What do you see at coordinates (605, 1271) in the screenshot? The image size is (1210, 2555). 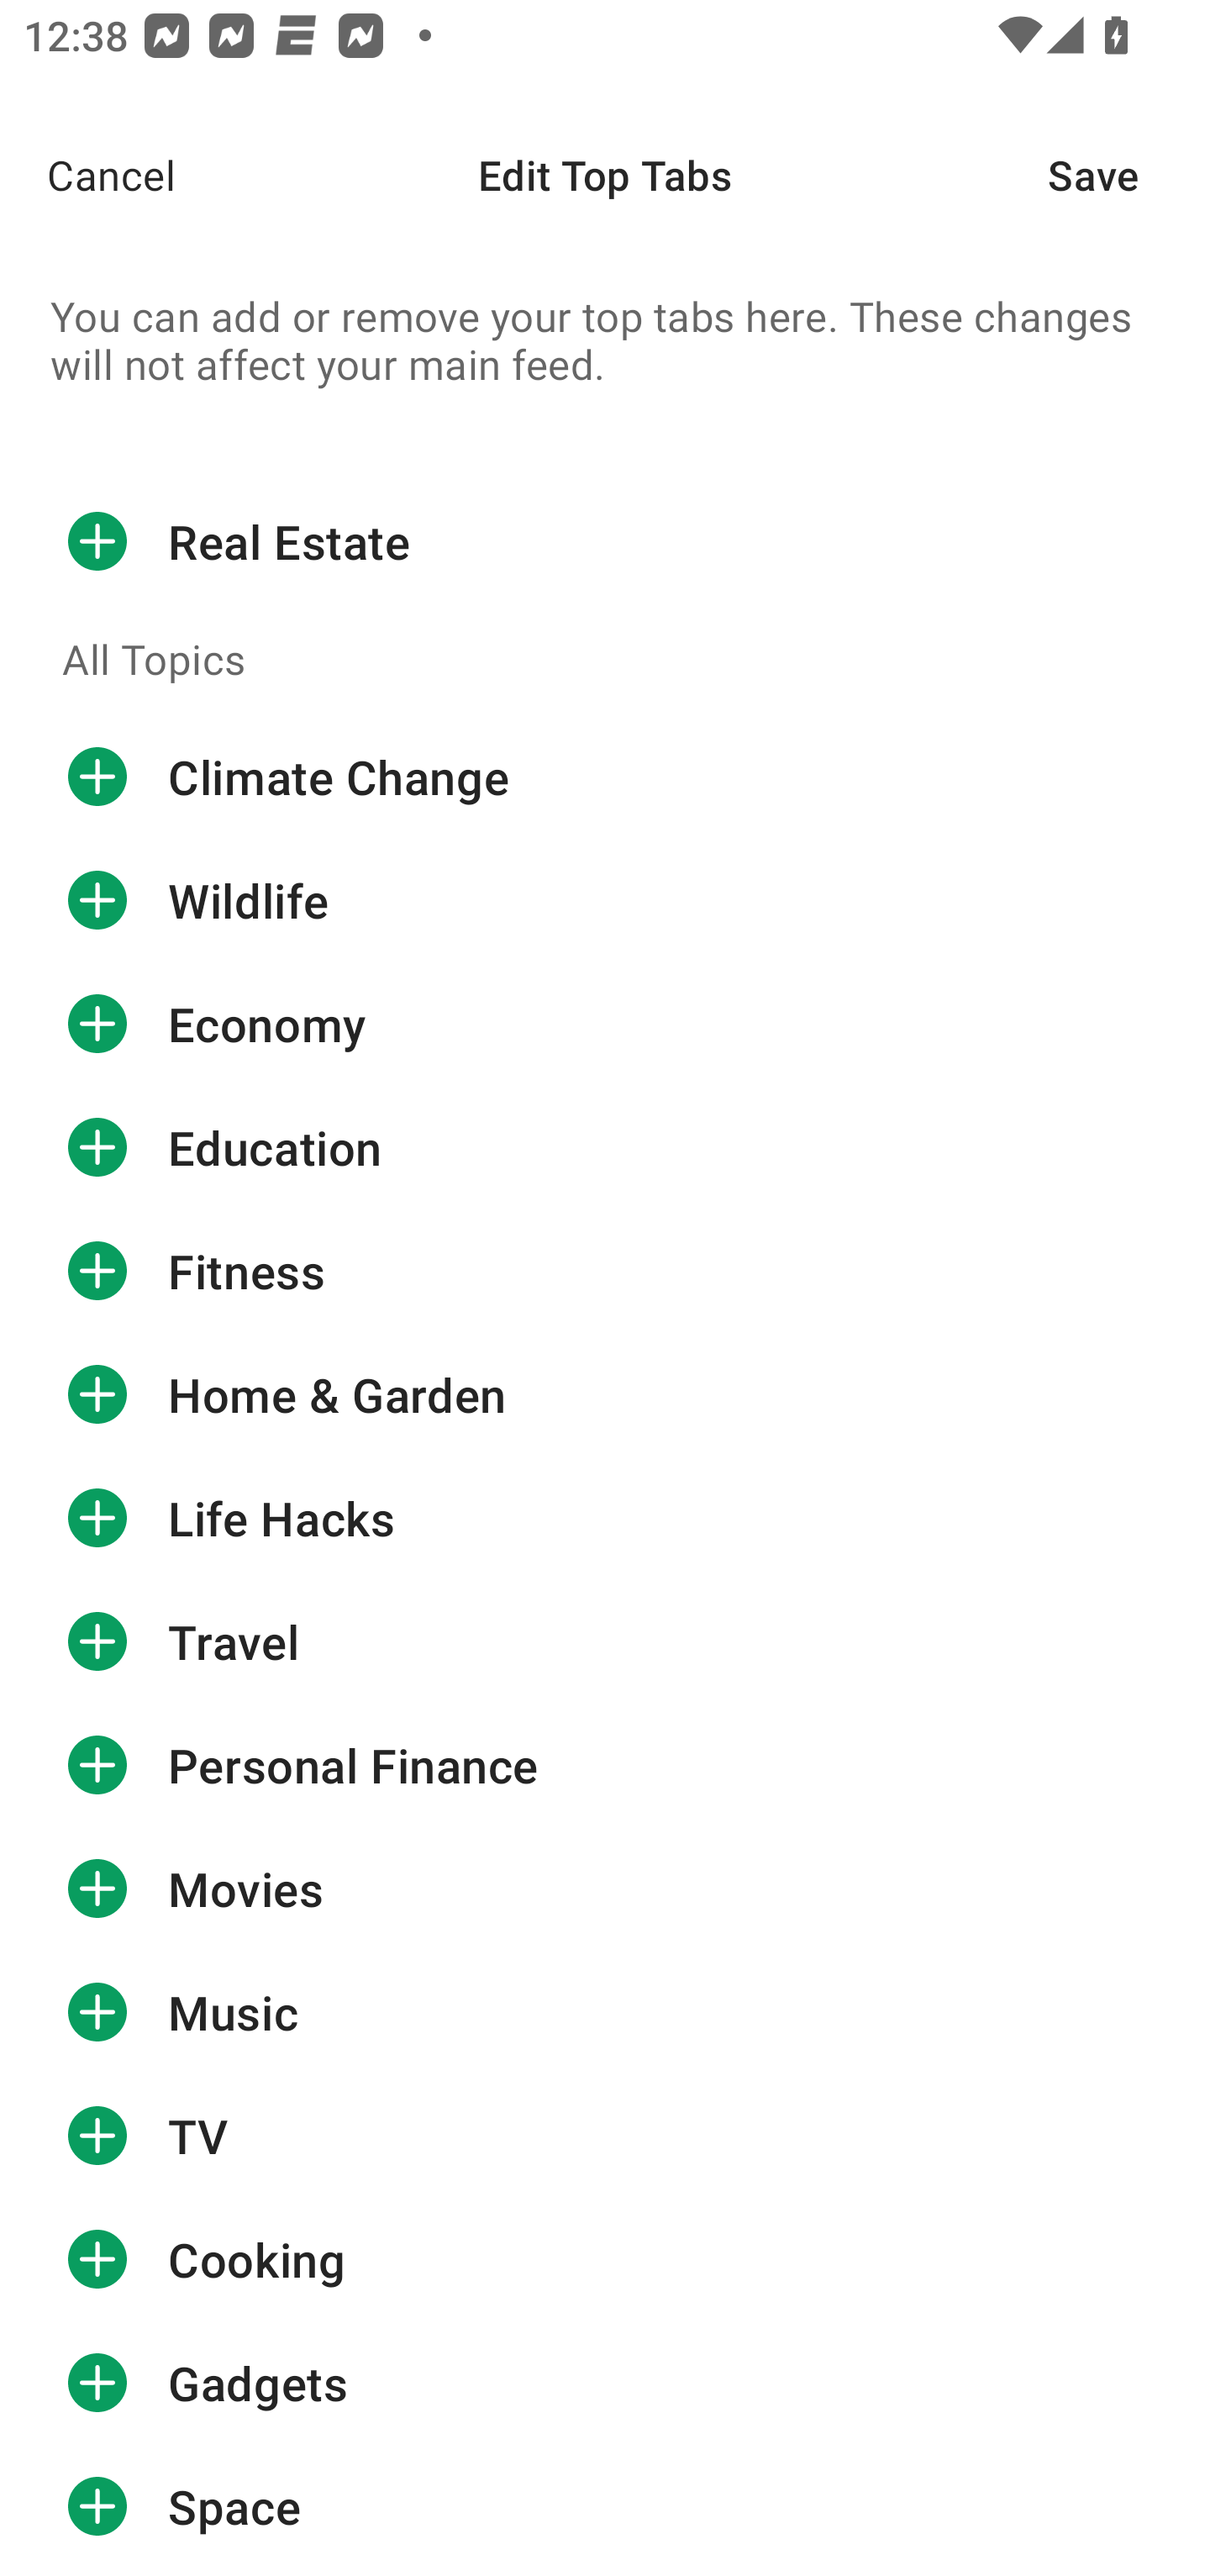 I see `Fitness` at bounding box center [605, 1271].